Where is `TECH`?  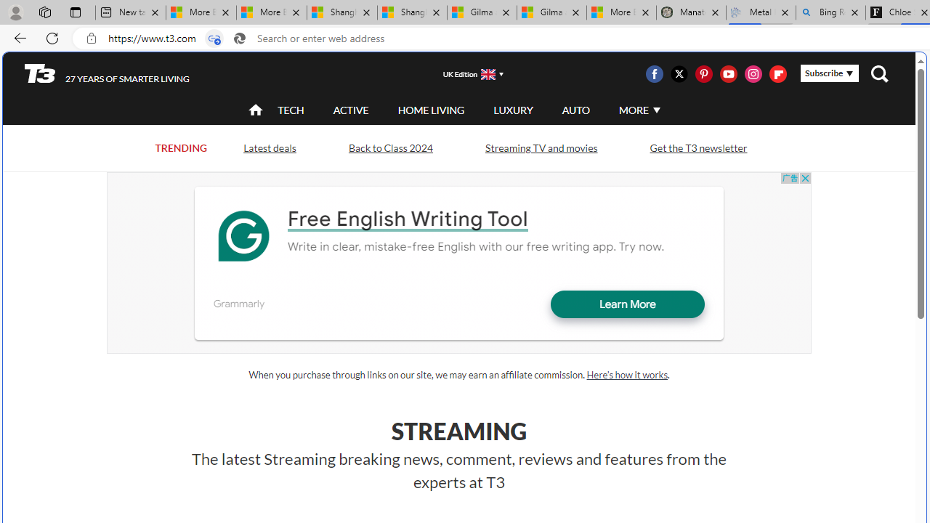
TECH is located at coordinates (291, 110).